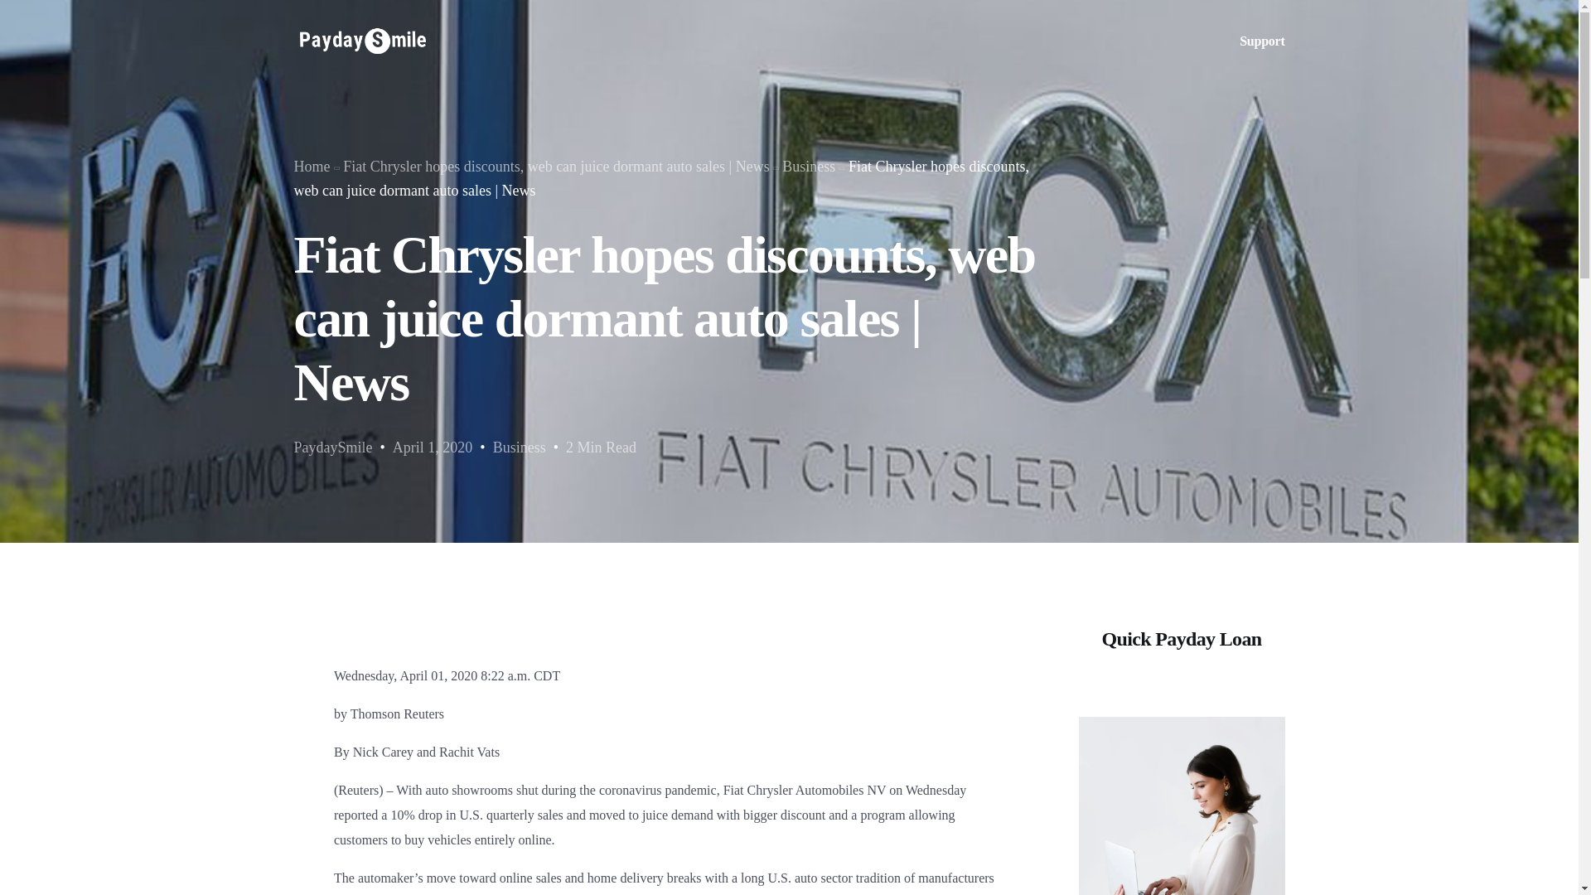  Describe the element at coordinates (311, 166) in the screenshot. I see `Home` at that location.